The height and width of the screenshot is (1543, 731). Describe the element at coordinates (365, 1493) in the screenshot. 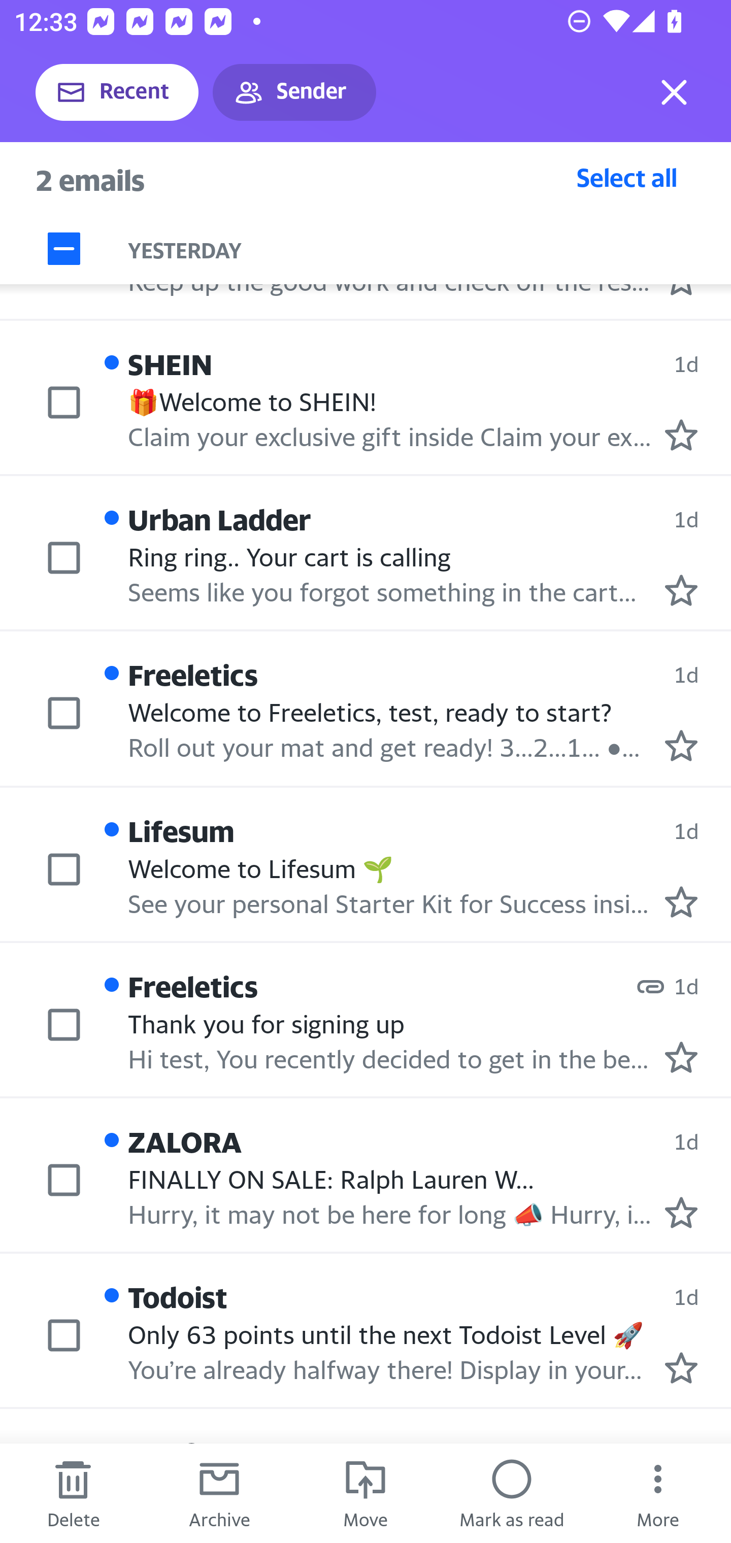

I see `Move` at that location.